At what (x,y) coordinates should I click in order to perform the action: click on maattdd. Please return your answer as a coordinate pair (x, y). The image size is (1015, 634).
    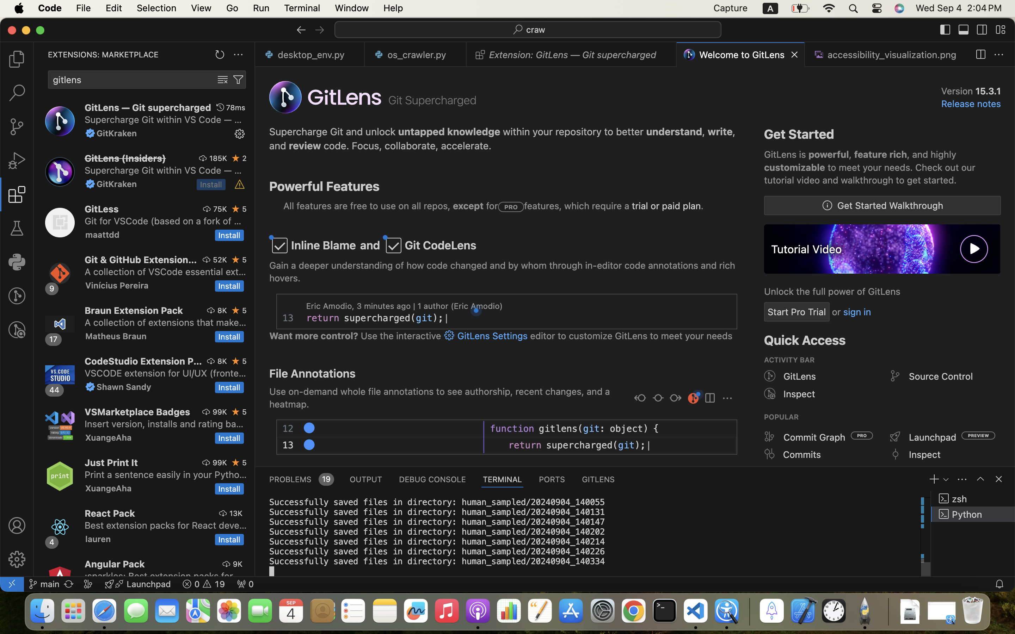
    Looking at the image, I should click on (103, 235).